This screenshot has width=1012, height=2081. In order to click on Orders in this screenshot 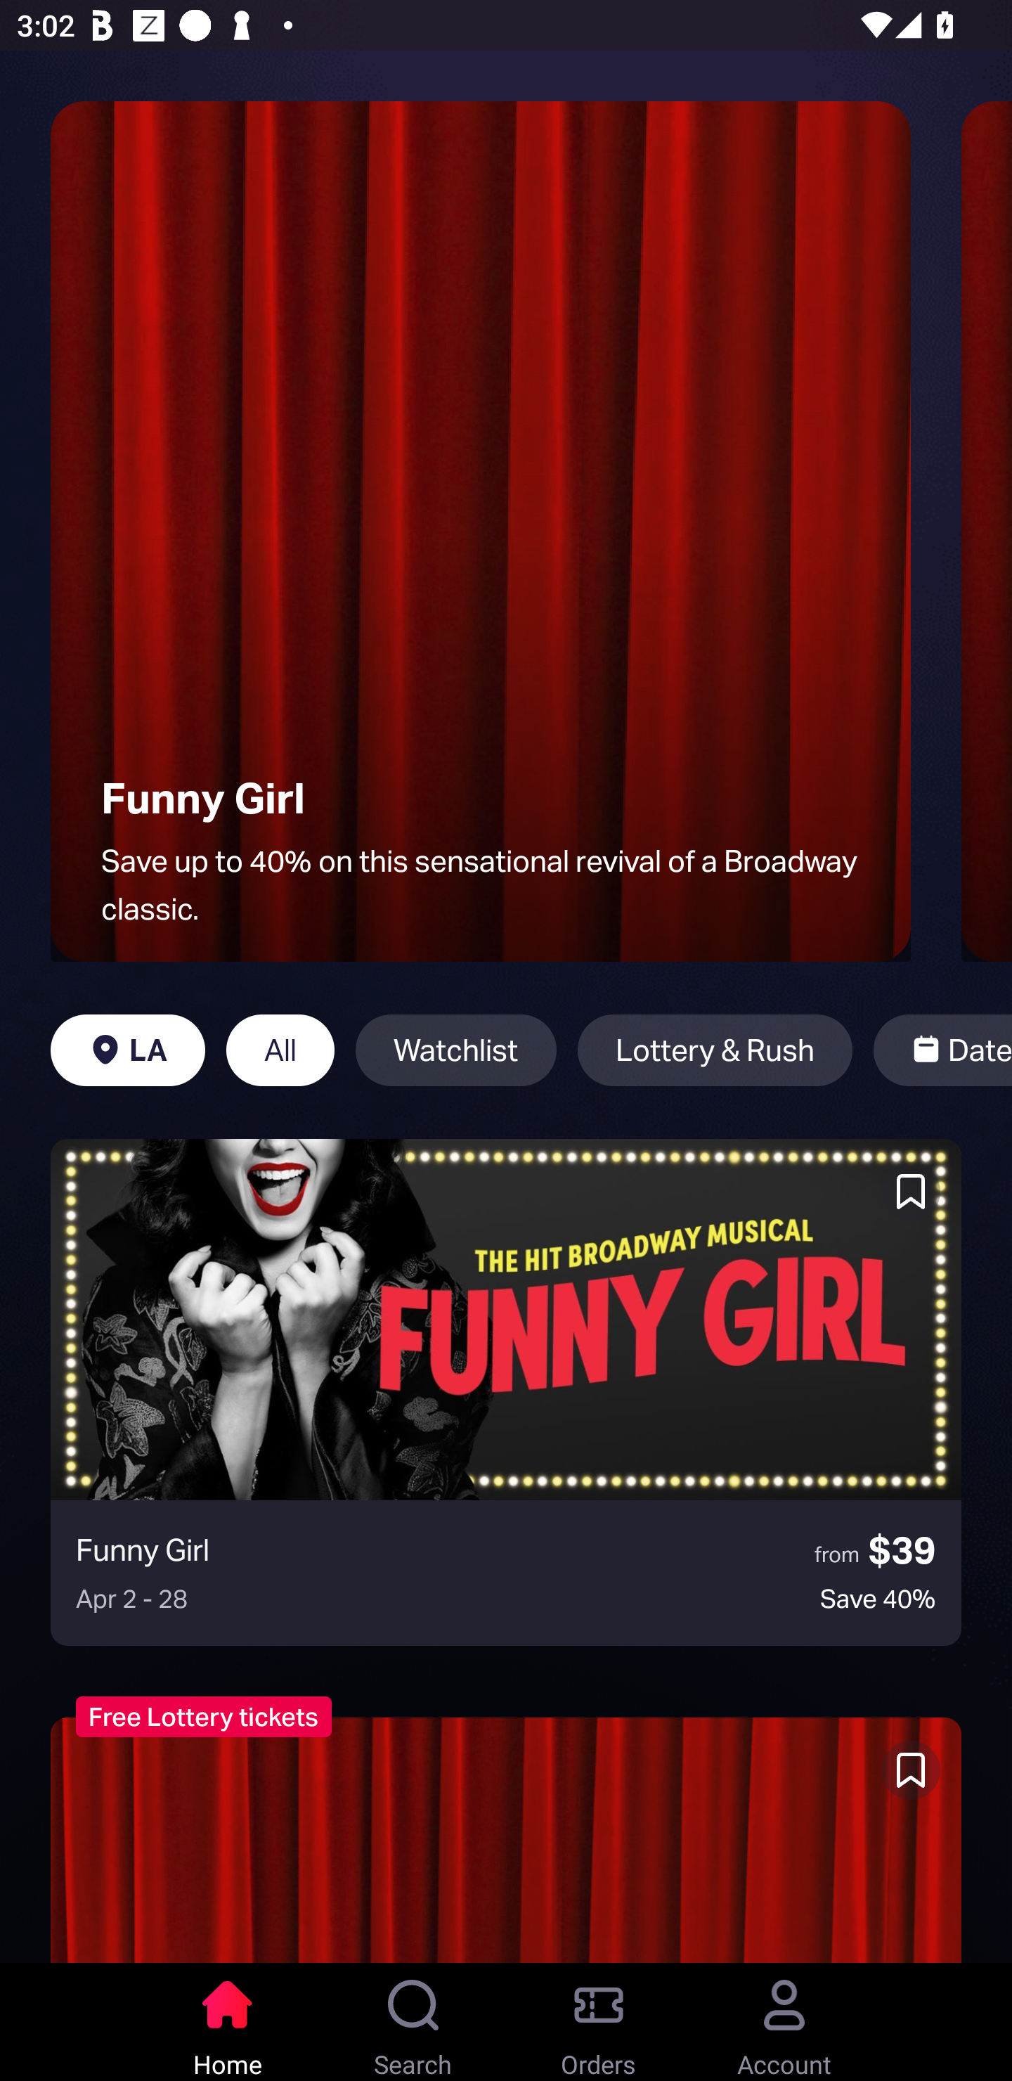, I will do `click(599, 2022)`.